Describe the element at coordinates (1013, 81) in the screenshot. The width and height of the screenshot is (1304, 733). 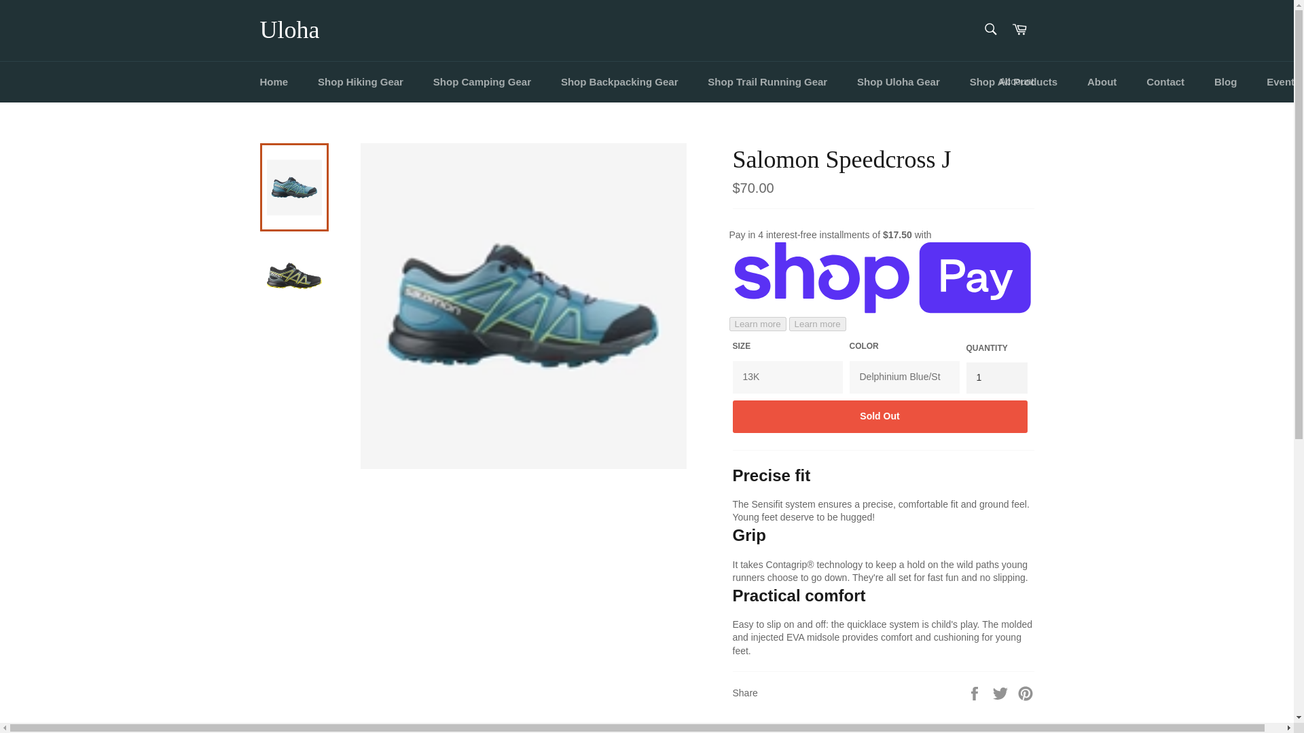
I see `Shop All Products` at that location.